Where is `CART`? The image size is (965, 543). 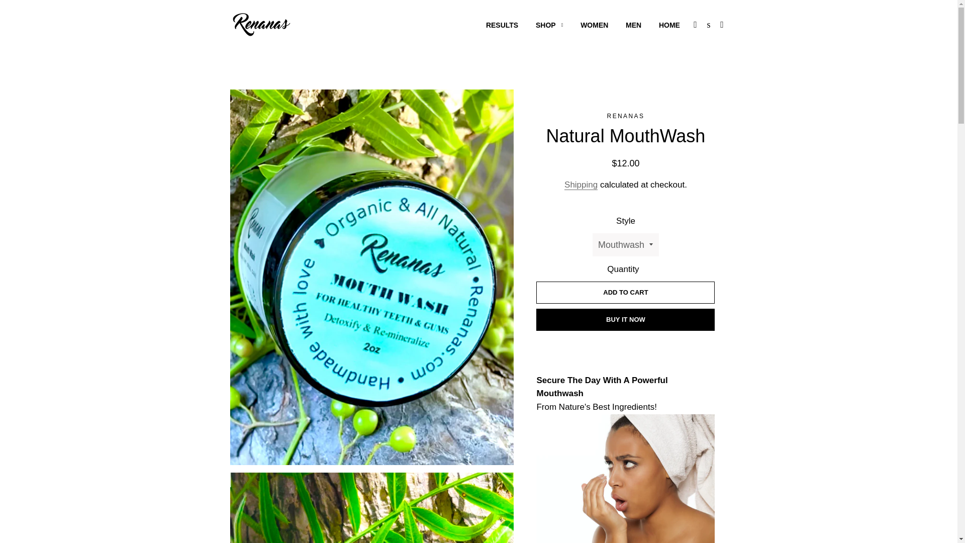 CART is located at coordinates (722, 24).